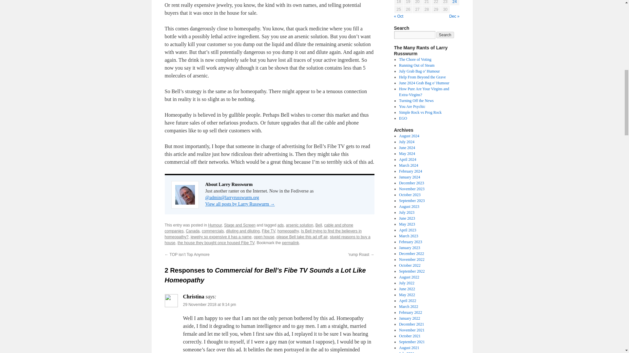 The width and height of the screenshot is (629, 353). What do you see at coordinates (192, 231) in the screenshot?
I see `Canada` at bounding box center [192, 231].